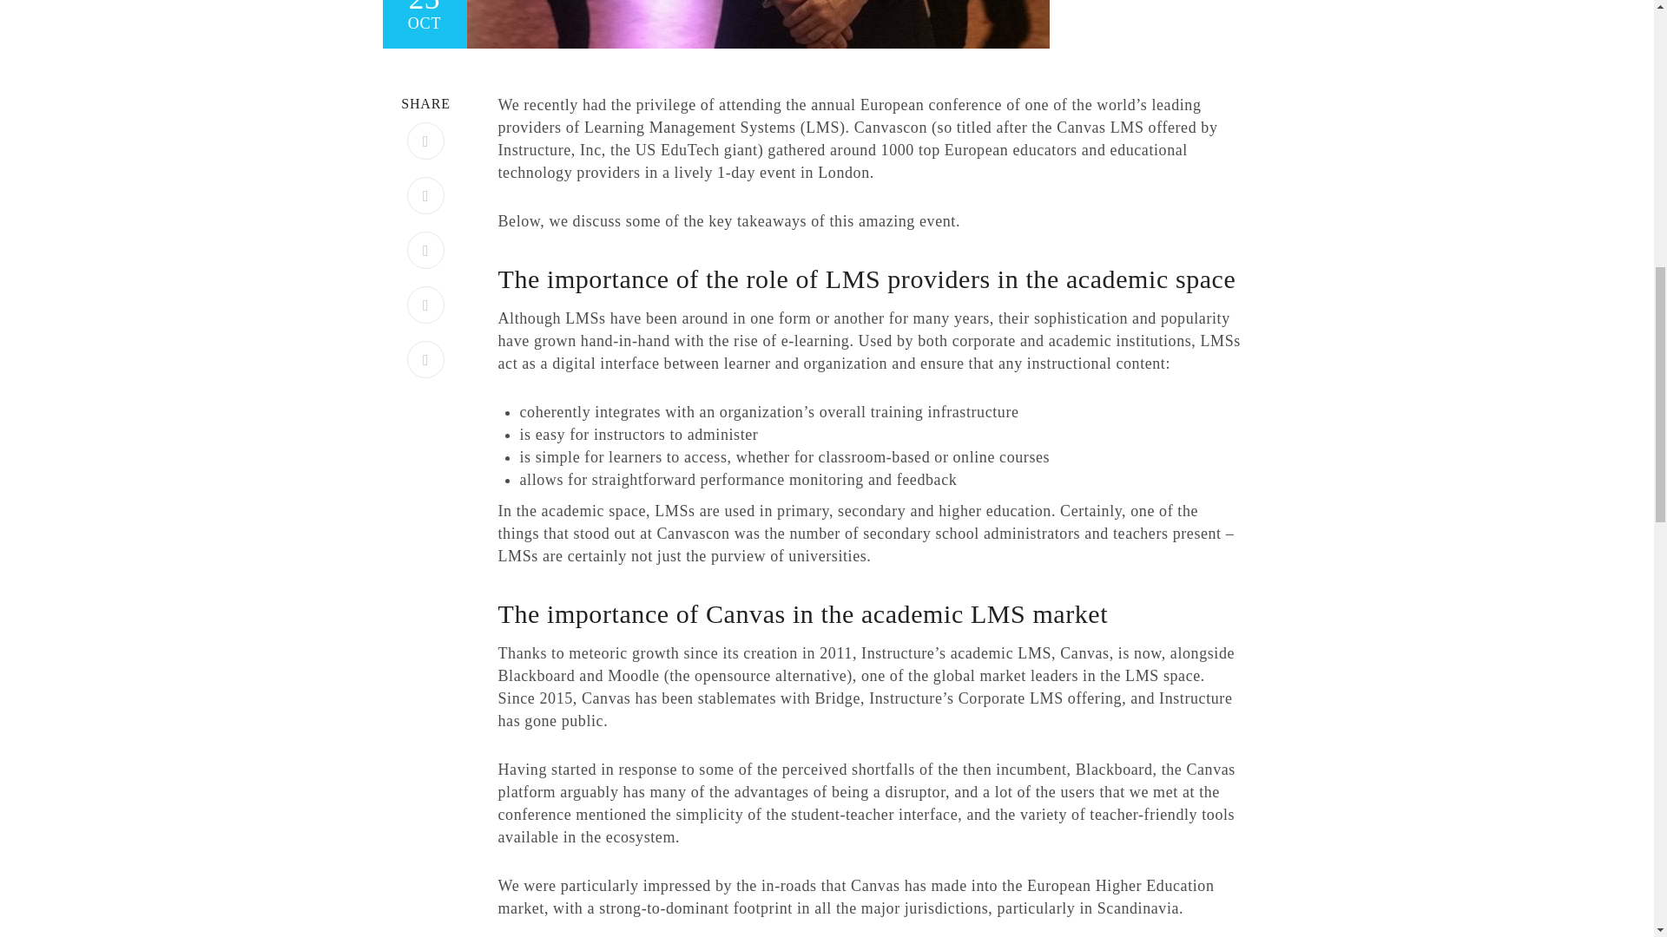 This screenshot has width=1667, height=937. Describe the element at coordinates (425, 196) in the screenshot. I see `Twitter` at that location.